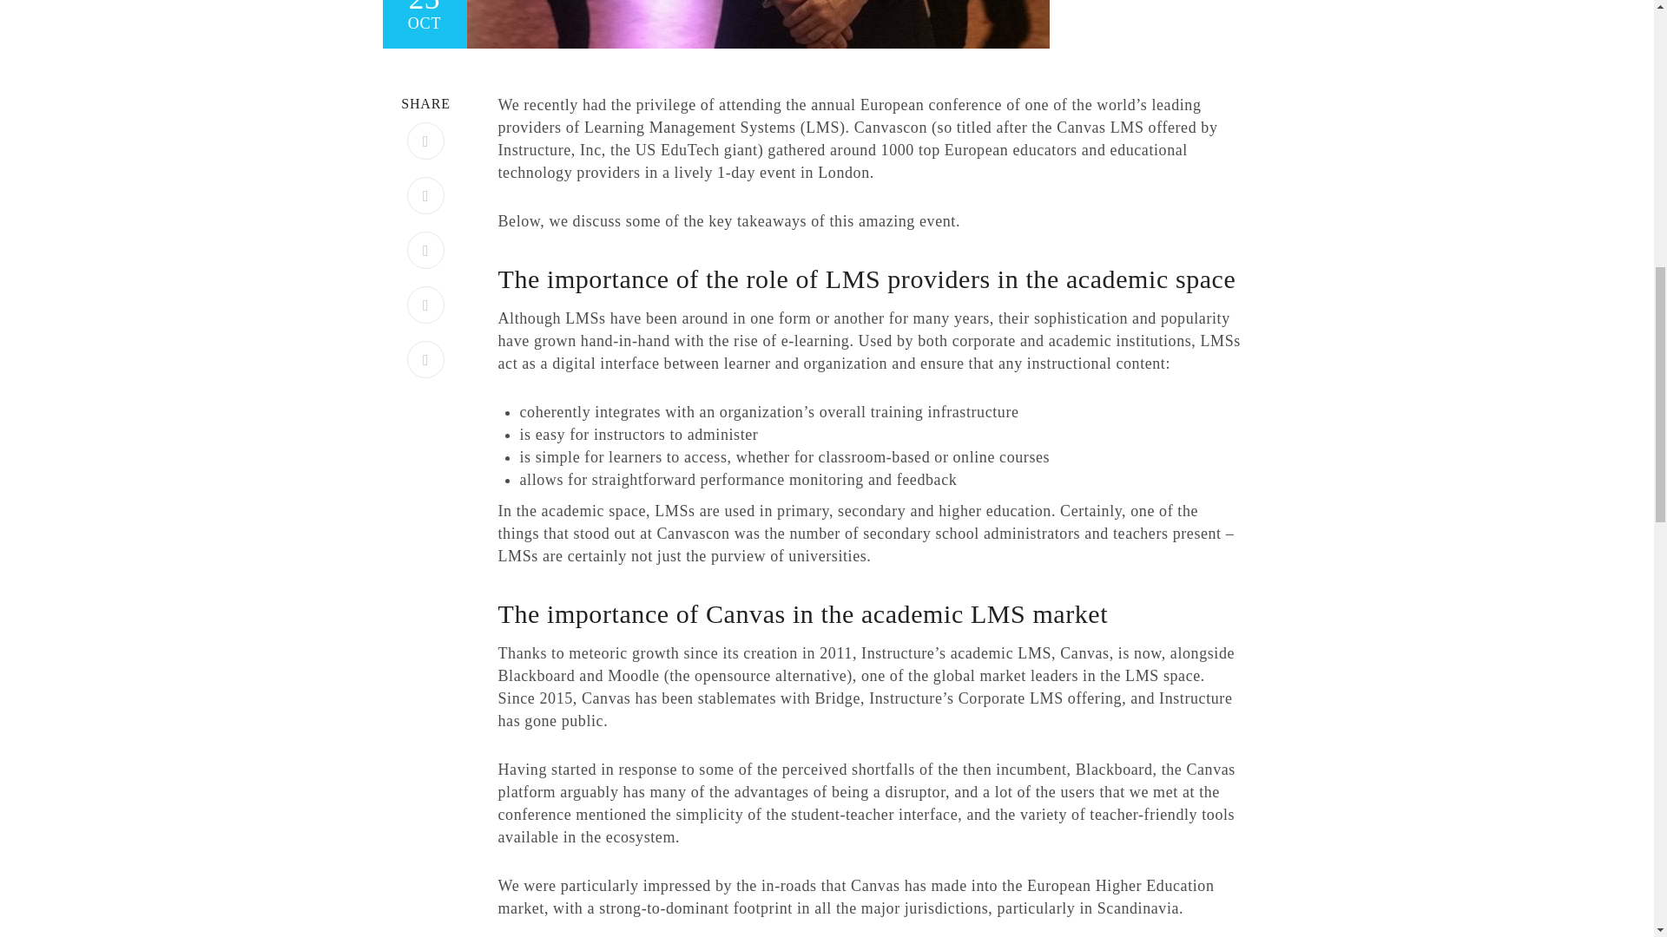 This screenshot has width=1667, height=937. Describe the element at coordinates (425, 196) in the screenshot. I see `Twitter` at that location.